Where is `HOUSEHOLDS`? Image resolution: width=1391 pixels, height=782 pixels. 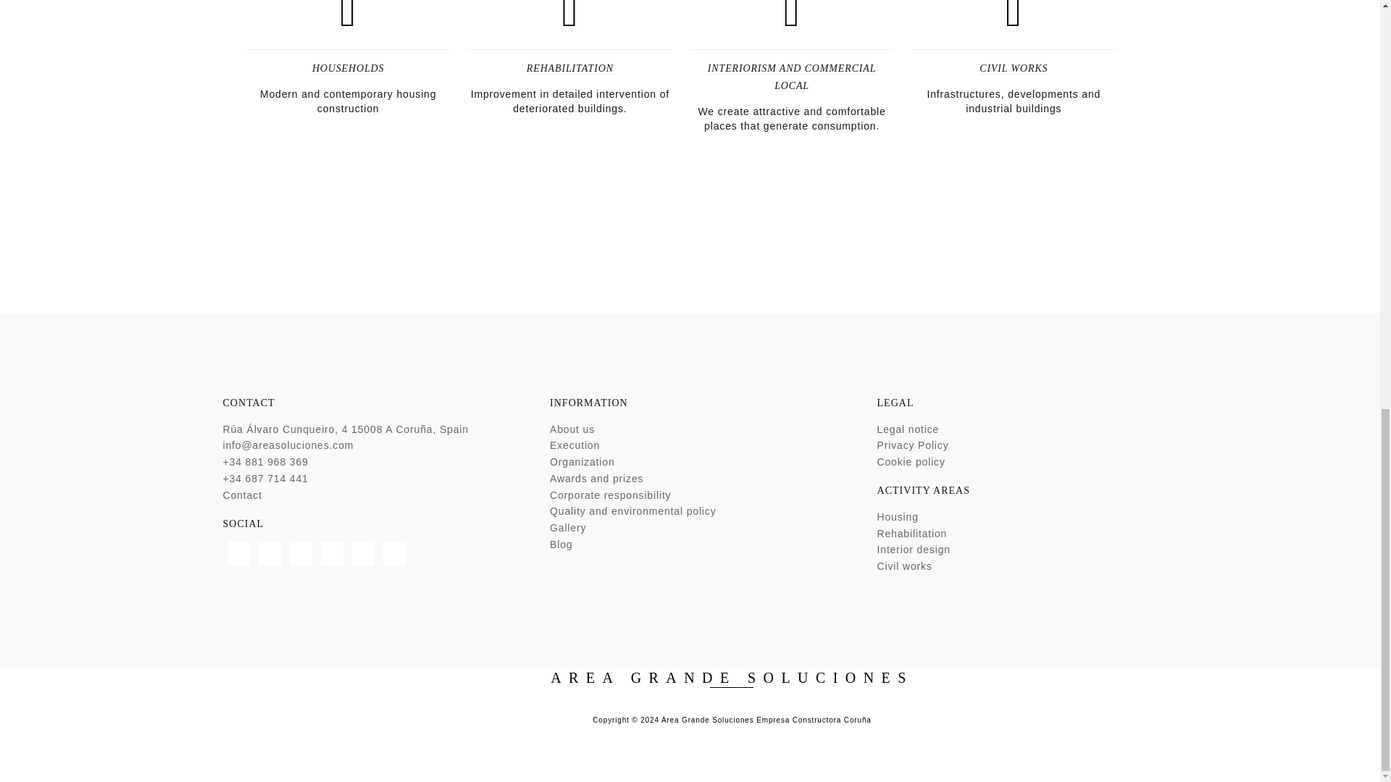
HOUSEHOLDS is located at coordinates (348, 68).